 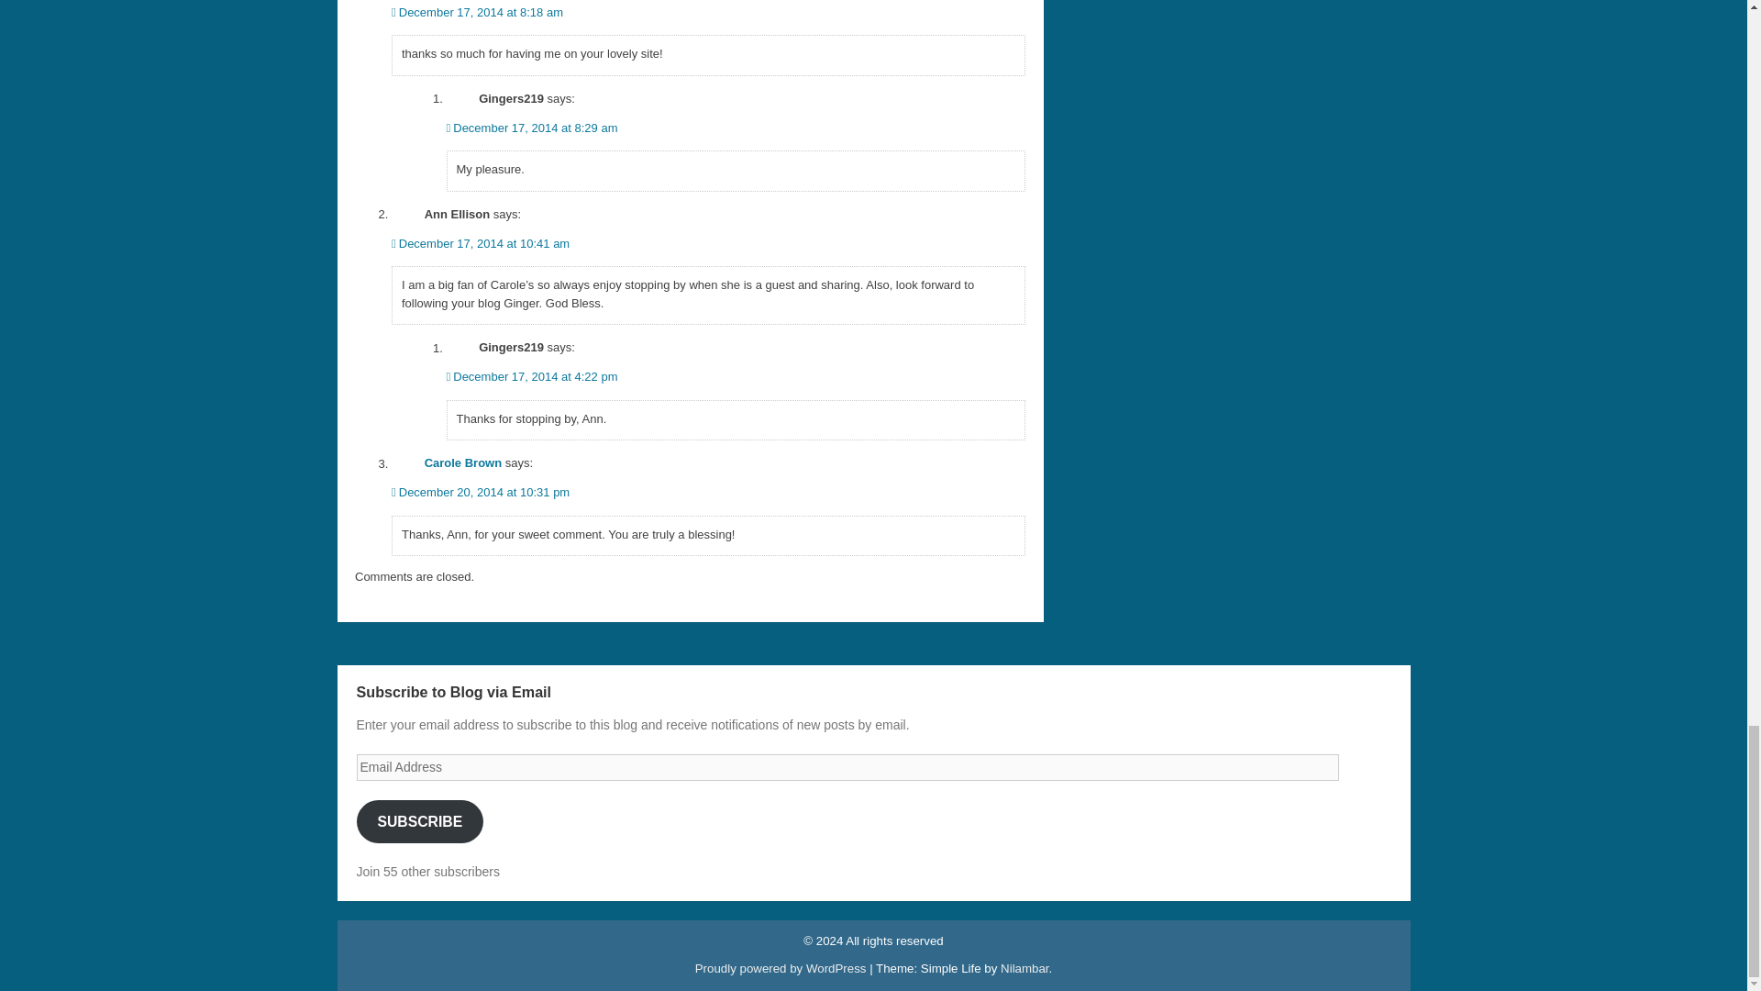 What do you see at coordinates (477, 12) in the screenshot?
I see `December 17, 2014 at 8:18 am` at bounding box center [477, 12].